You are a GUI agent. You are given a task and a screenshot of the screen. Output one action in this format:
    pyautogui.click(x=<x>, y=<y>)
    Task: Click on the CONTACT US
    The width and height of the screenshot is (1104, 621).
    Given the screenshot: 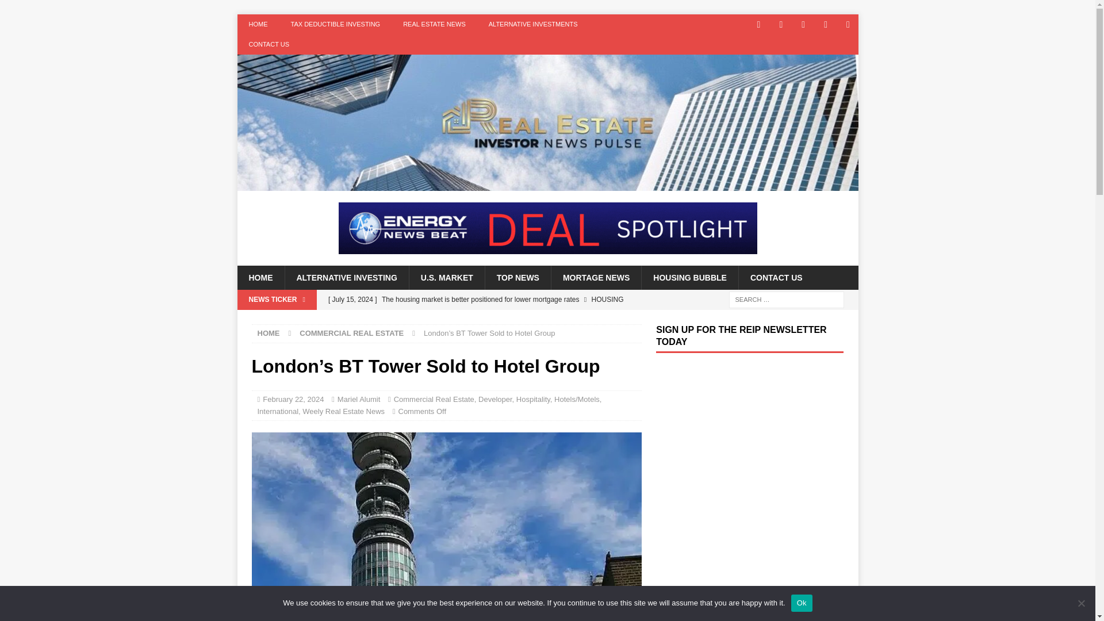 What is the action you would take?
    pyautogui.click(x=776, y=278)
    